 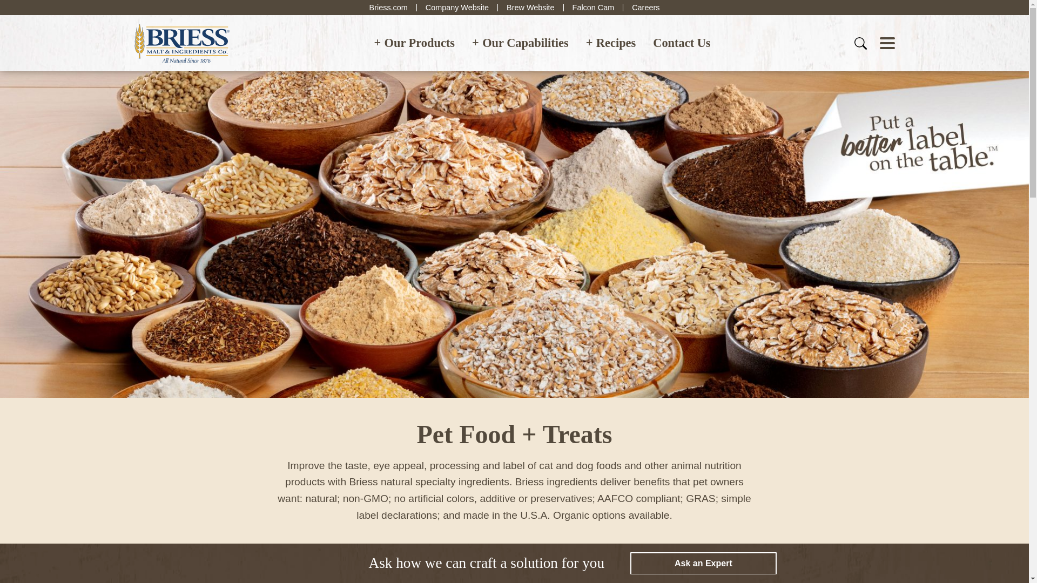 What do you see at coordinates (530, 7) in the screenshot?
I see `Brew Website` at bounding box center [530, 7].